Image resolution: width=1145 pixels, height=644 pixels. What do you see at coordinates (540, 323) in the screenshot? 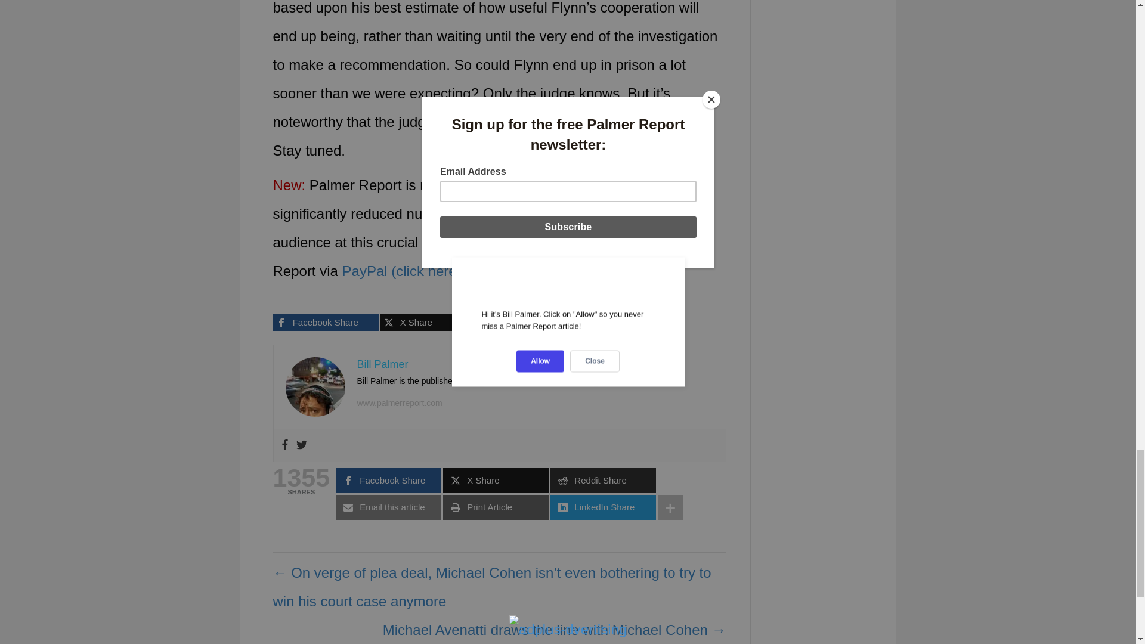
I see `Reddit Share` at bounding box center [540, 323].